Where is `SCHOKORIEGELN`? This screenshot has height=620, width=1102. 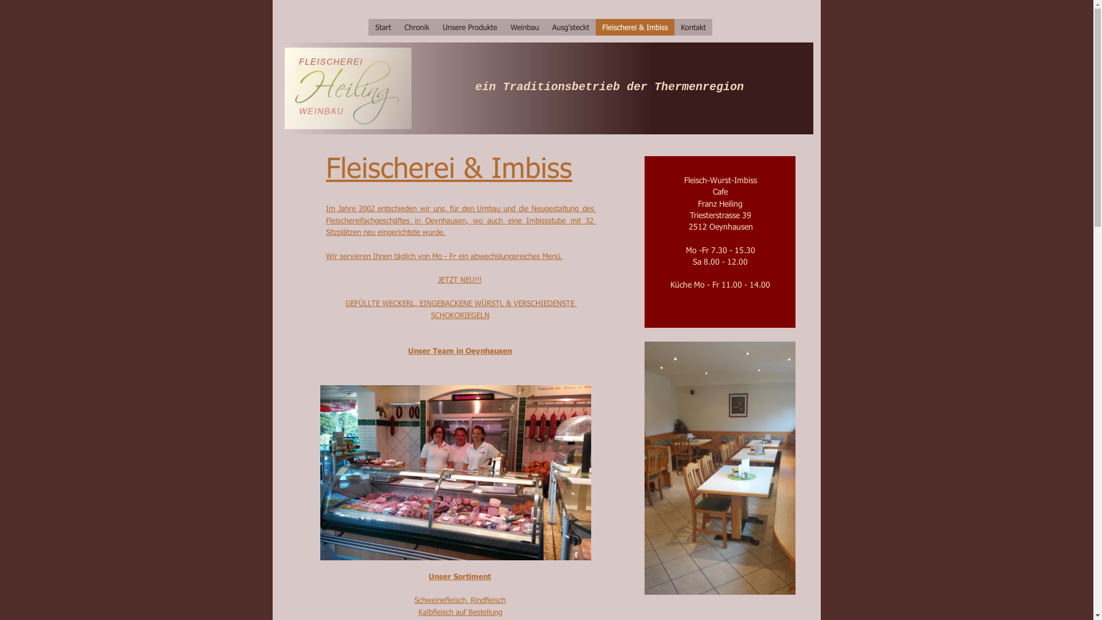
SCHOKORIEGELN is located at coordinates (460, 315).